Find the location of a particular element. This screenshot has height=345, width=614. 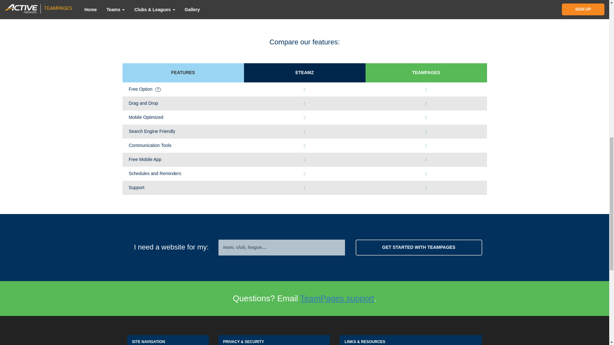

TeamPages support is located at coordinates (337, 298).